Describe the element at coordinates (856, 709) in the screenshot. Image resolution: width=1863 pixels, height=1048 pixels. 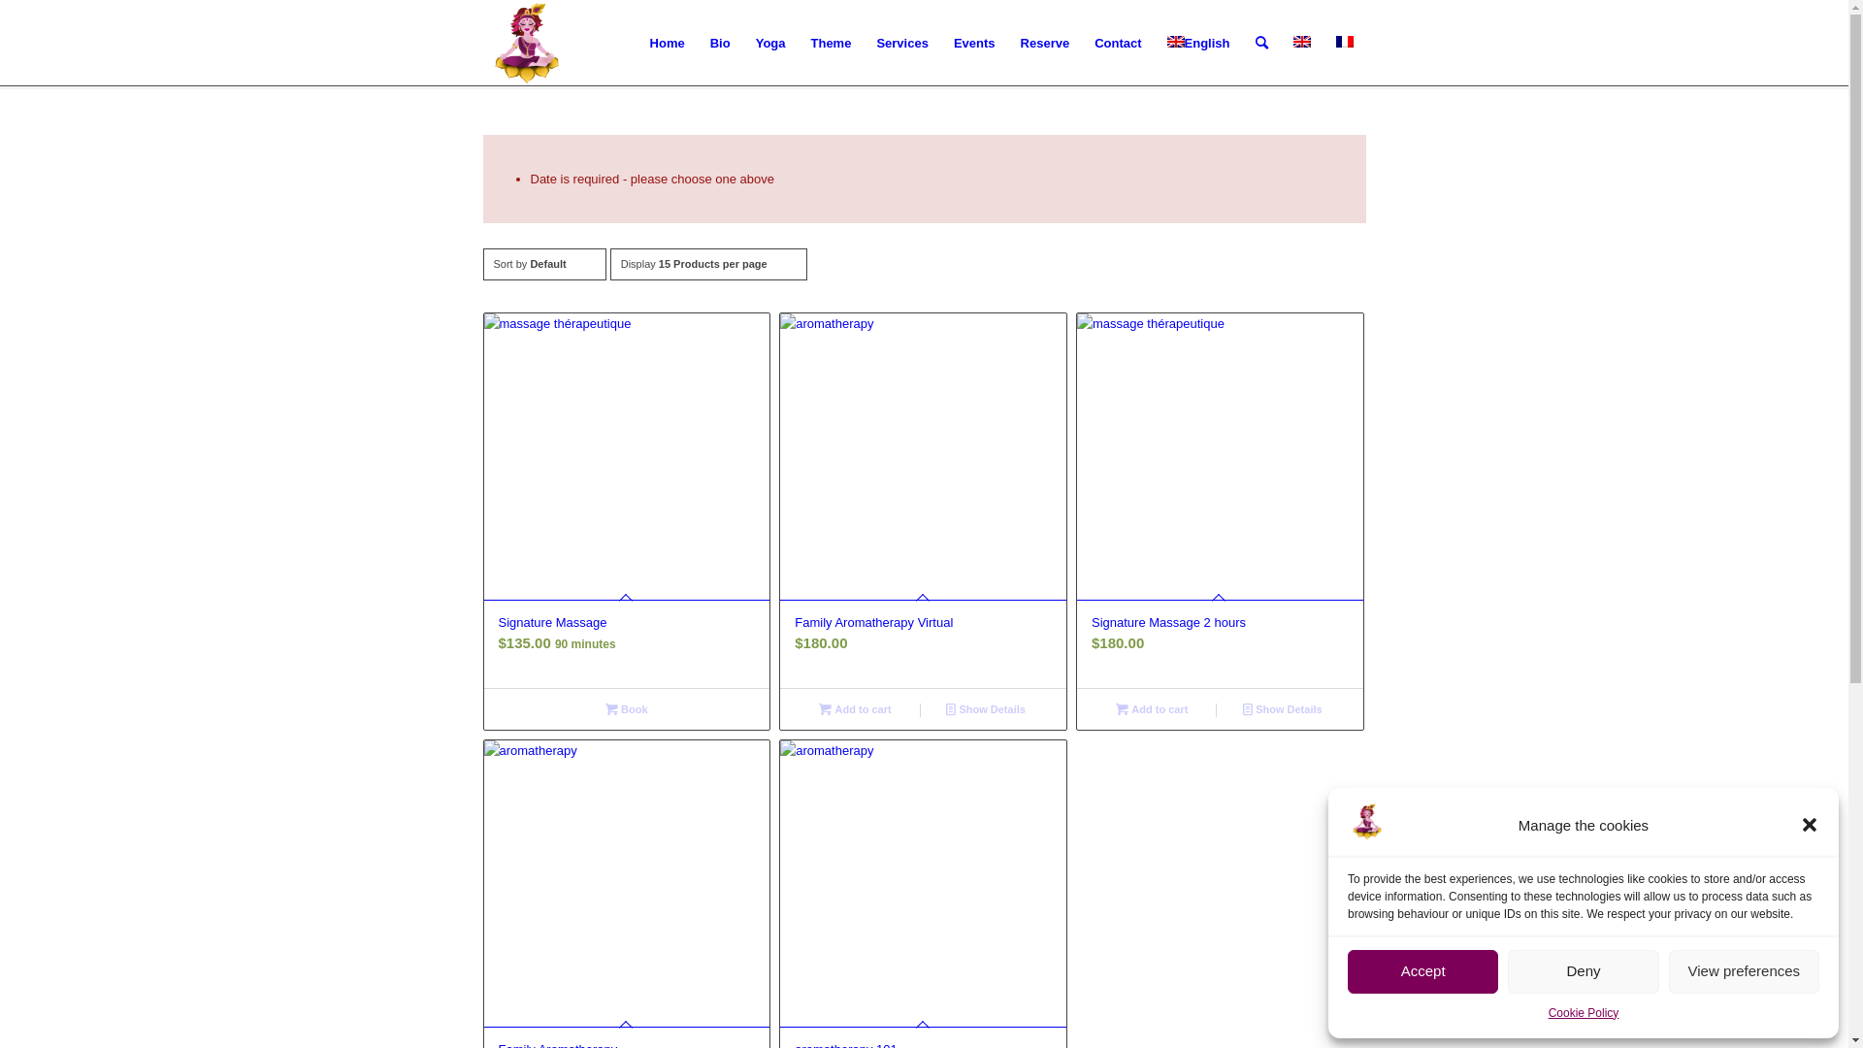
I see `Add to cart` at that location.